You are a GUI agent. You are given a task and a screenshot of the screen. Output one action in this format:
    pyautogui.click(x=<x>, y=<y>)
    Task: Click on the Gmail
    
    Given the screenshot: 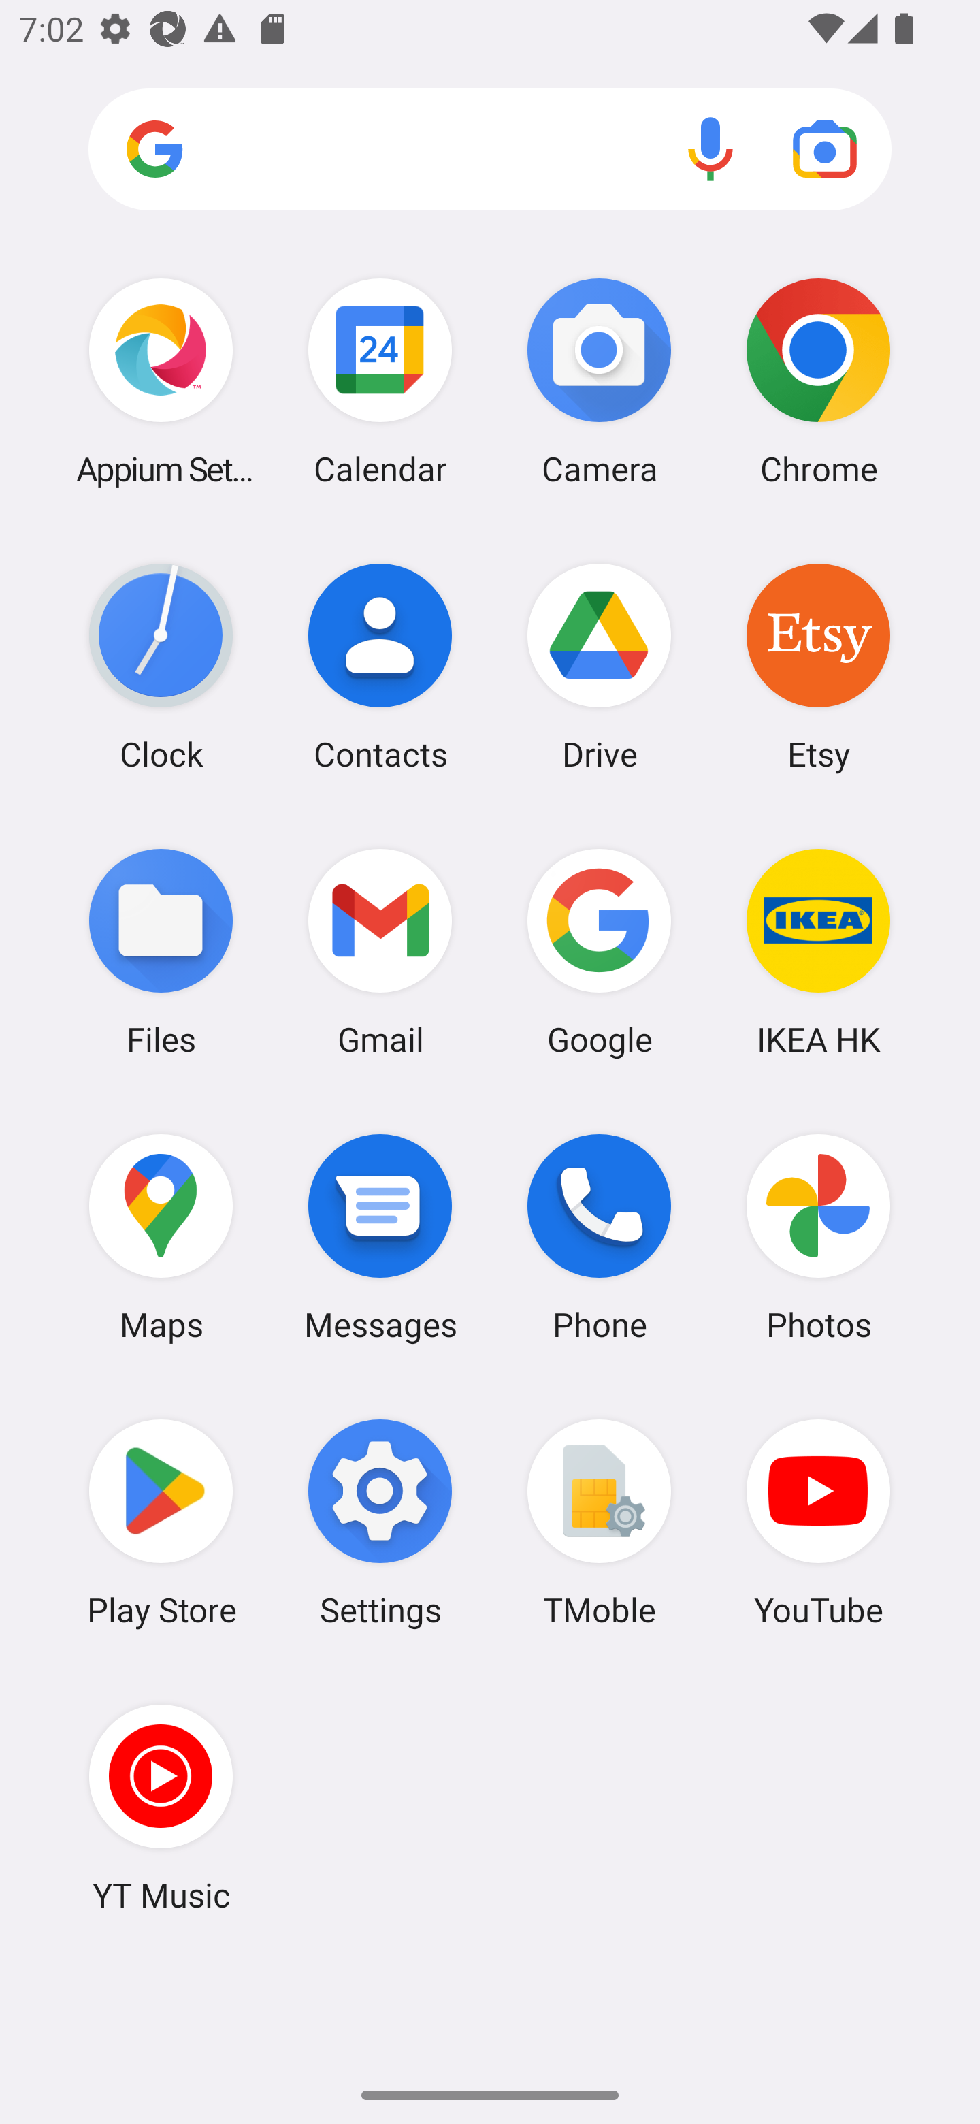 What is the action you would take?
    pyautogui.click(x=380, y=951)
    